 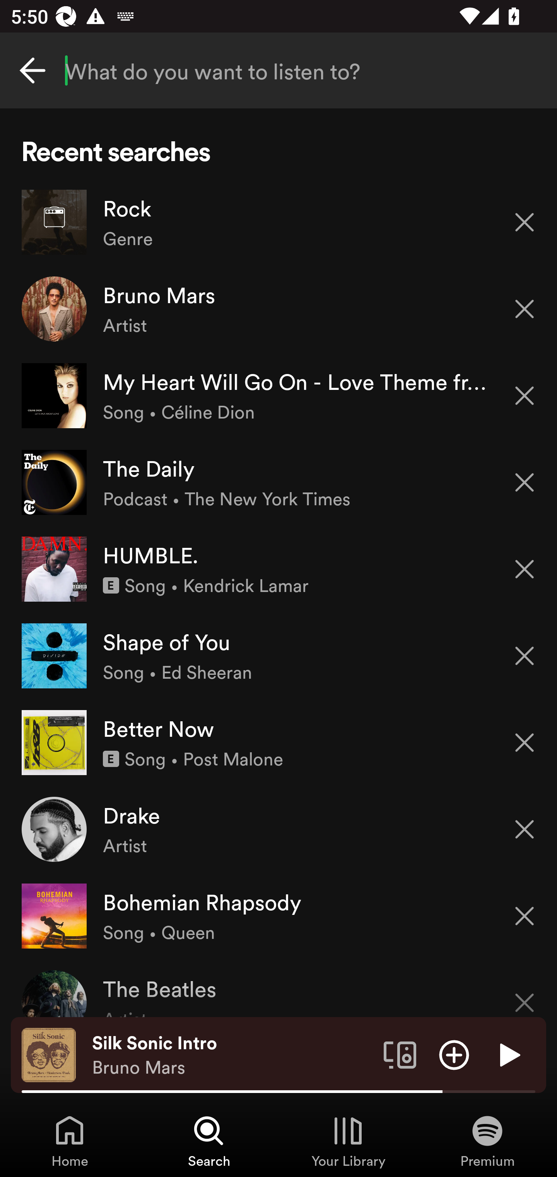 I want to click on The Daily Podcast • The New York Times Remove, so click(x=278, y=482).